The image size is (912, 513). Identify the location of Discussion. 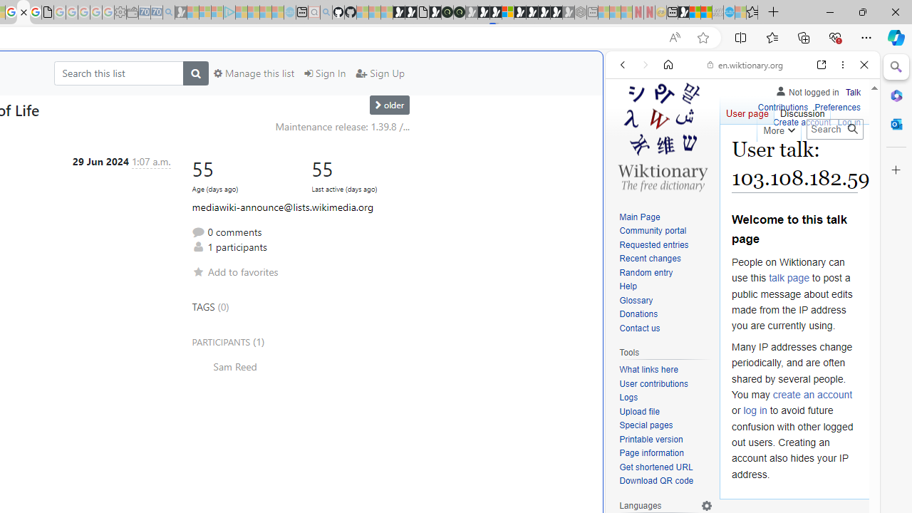
(802, 110).